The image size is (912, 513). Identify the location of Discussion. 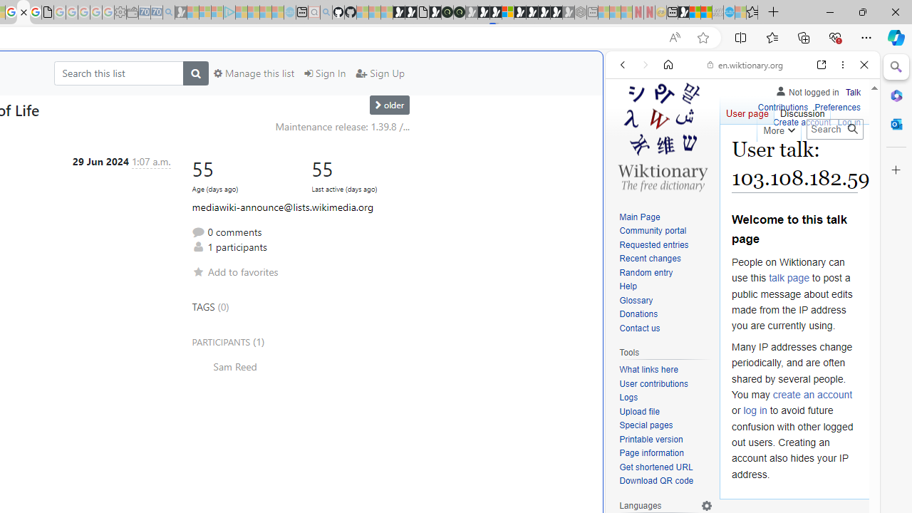
(802, 110).